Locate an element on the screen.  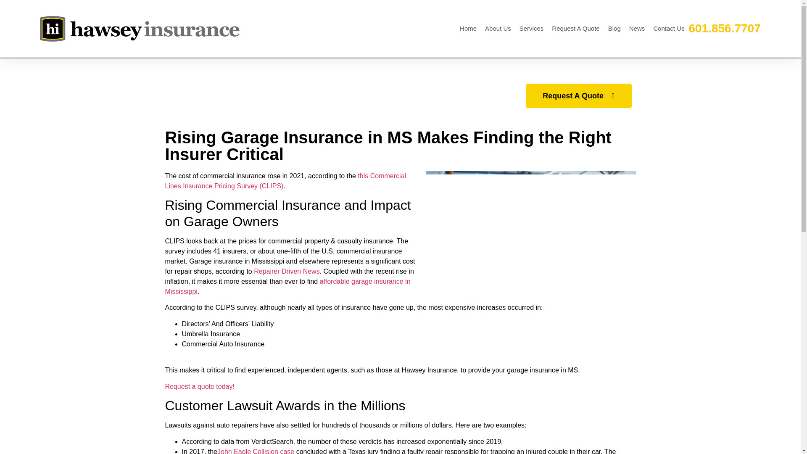
Repairer Driven News is located at coordinates (287, 272).